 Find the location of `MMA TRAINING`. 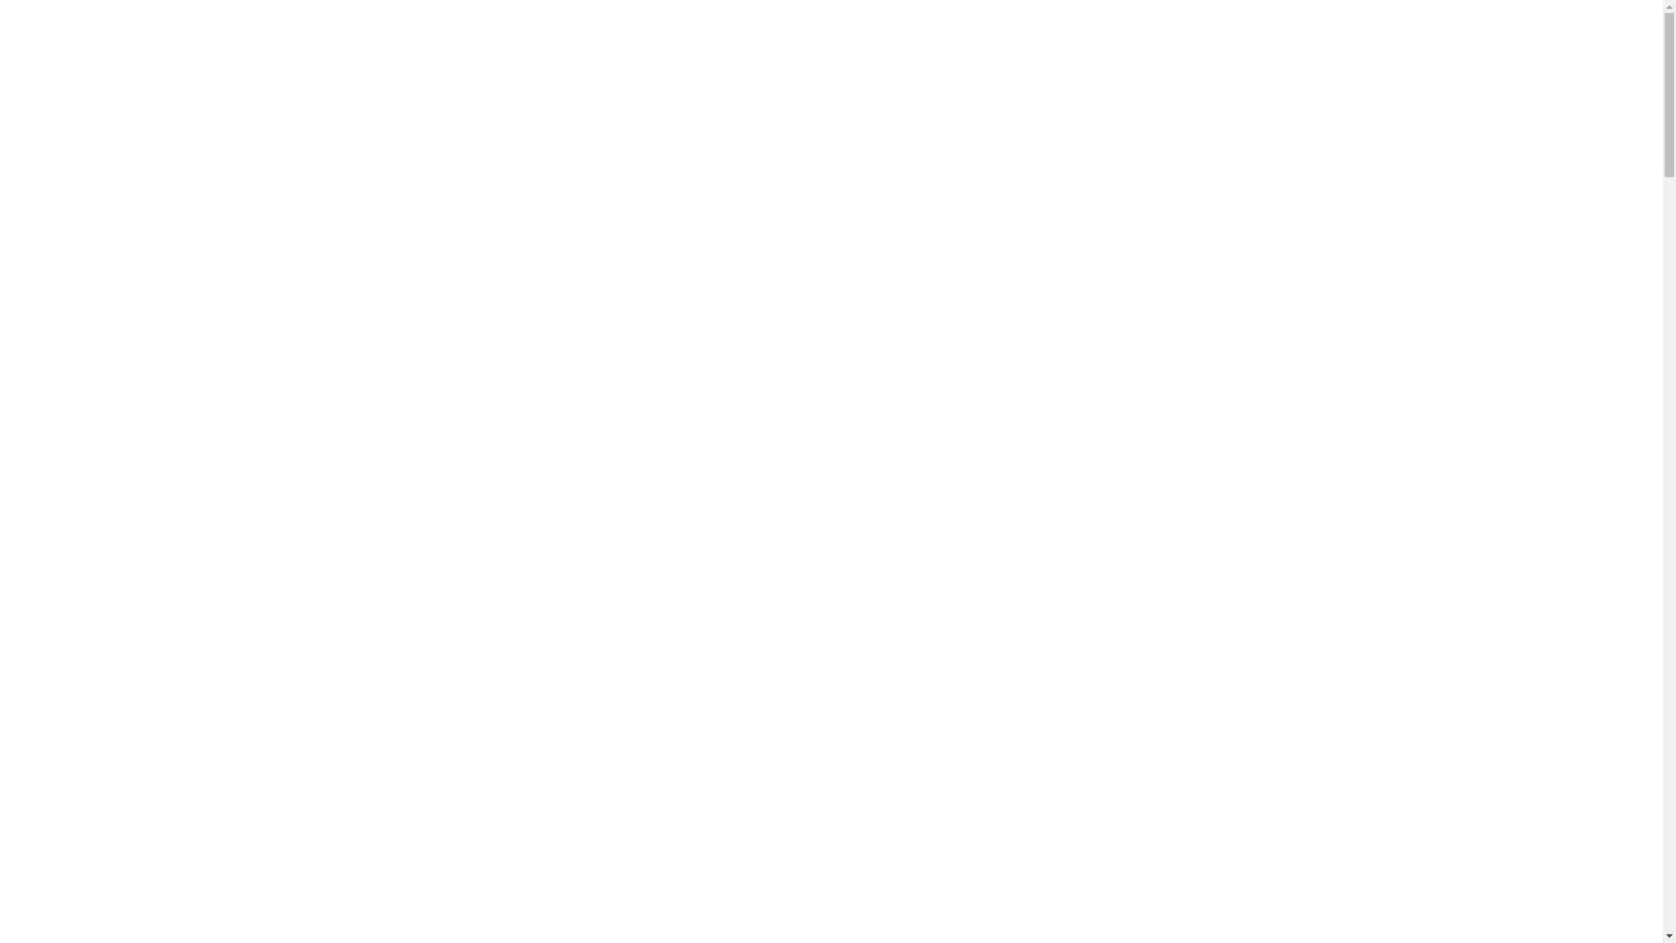

MMA TRAINING is located at coordinates (1138, 35).